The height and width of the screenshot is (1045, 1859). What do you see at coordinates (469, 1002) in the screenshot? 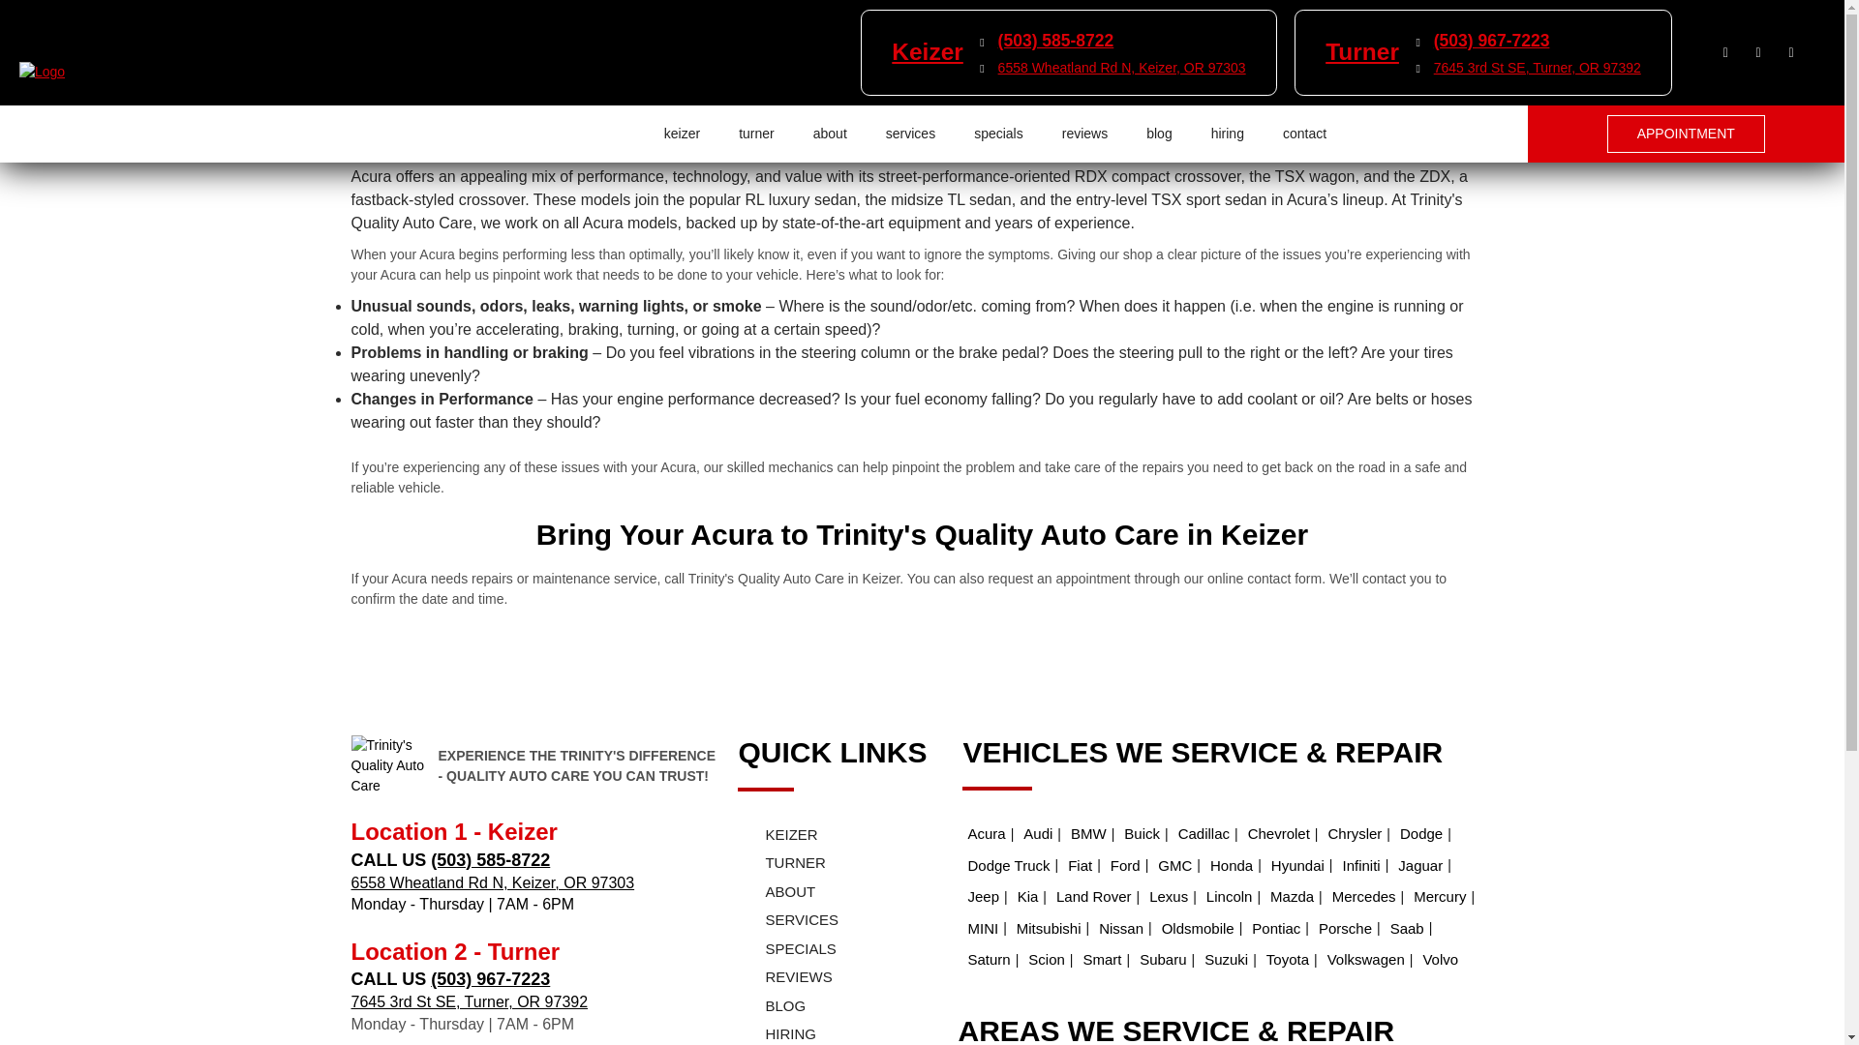
I see `7645 3rd St SE, Turner, OR 97392` at bounding box center [469, 1002].